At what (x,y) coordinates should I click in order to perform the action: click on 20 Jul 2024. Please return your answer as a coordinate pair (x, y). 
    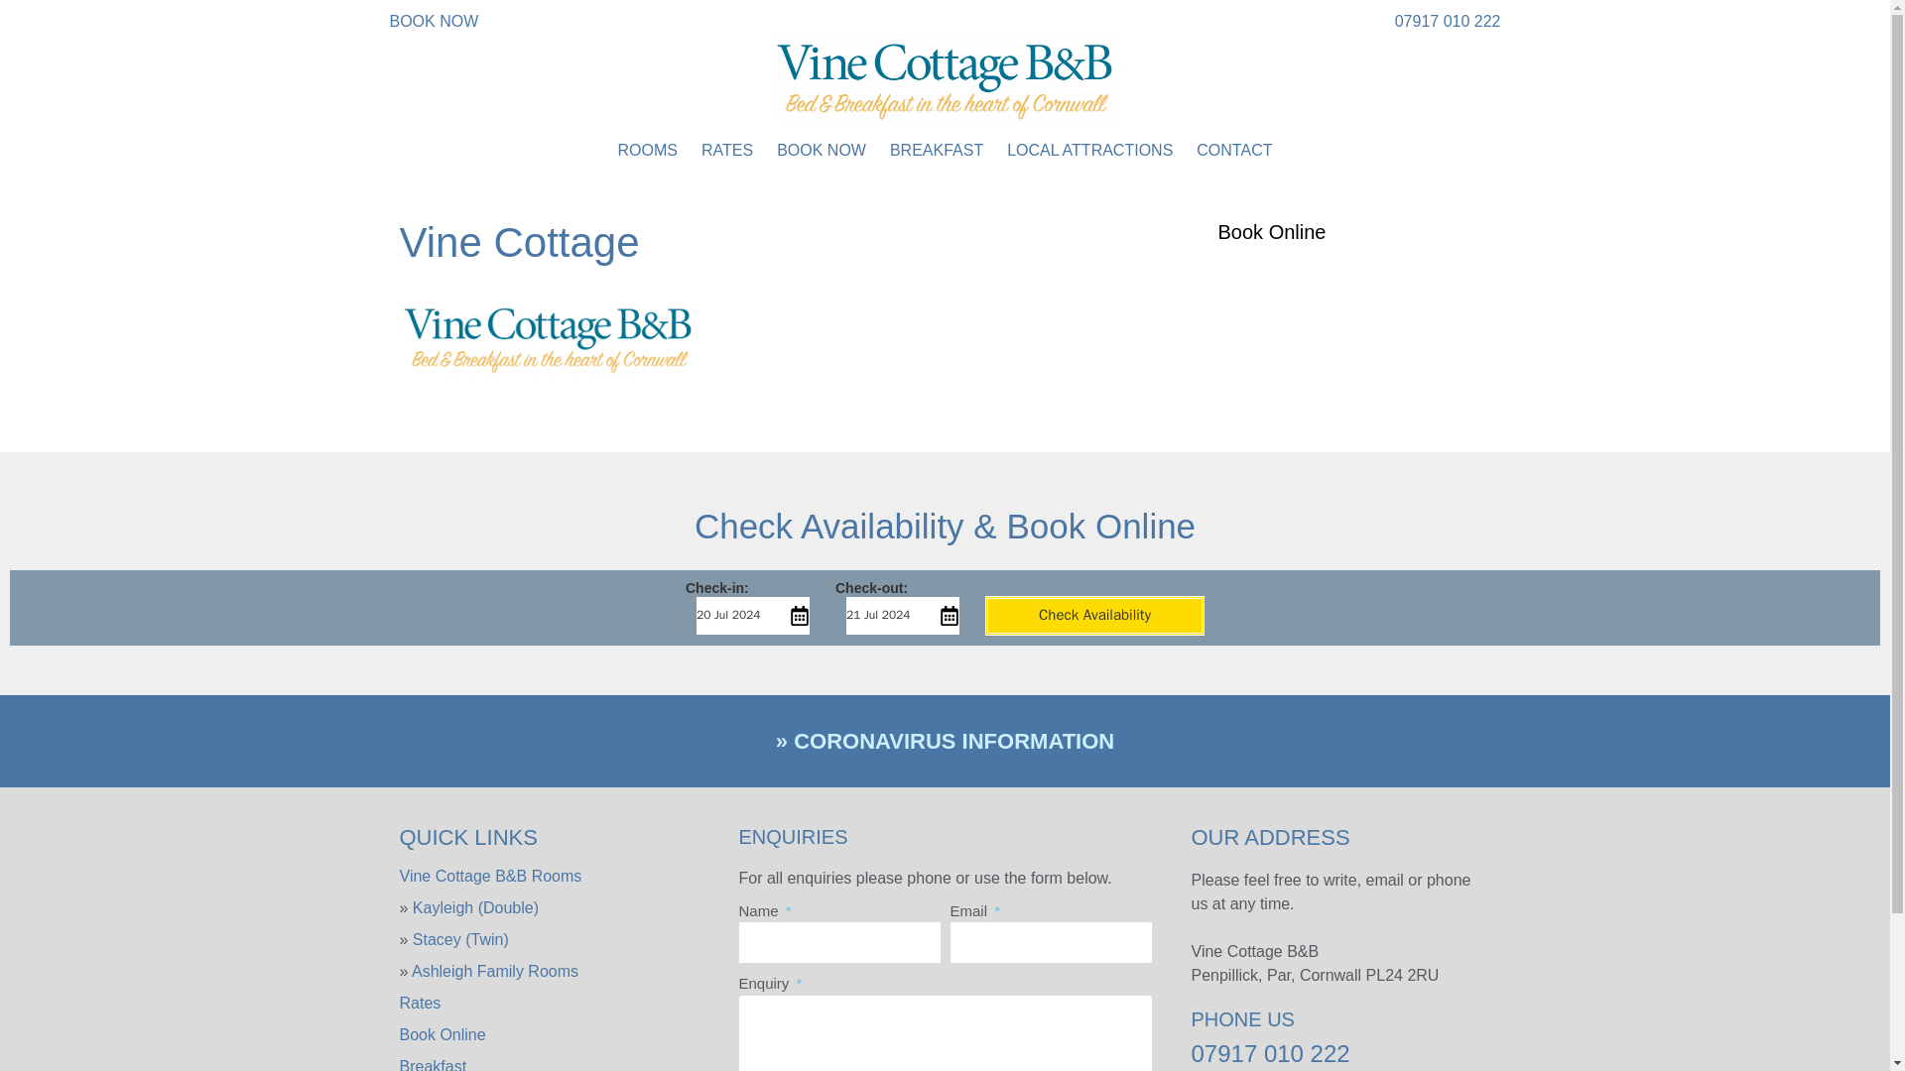
    Looking at the image, I should click on (750, 615).